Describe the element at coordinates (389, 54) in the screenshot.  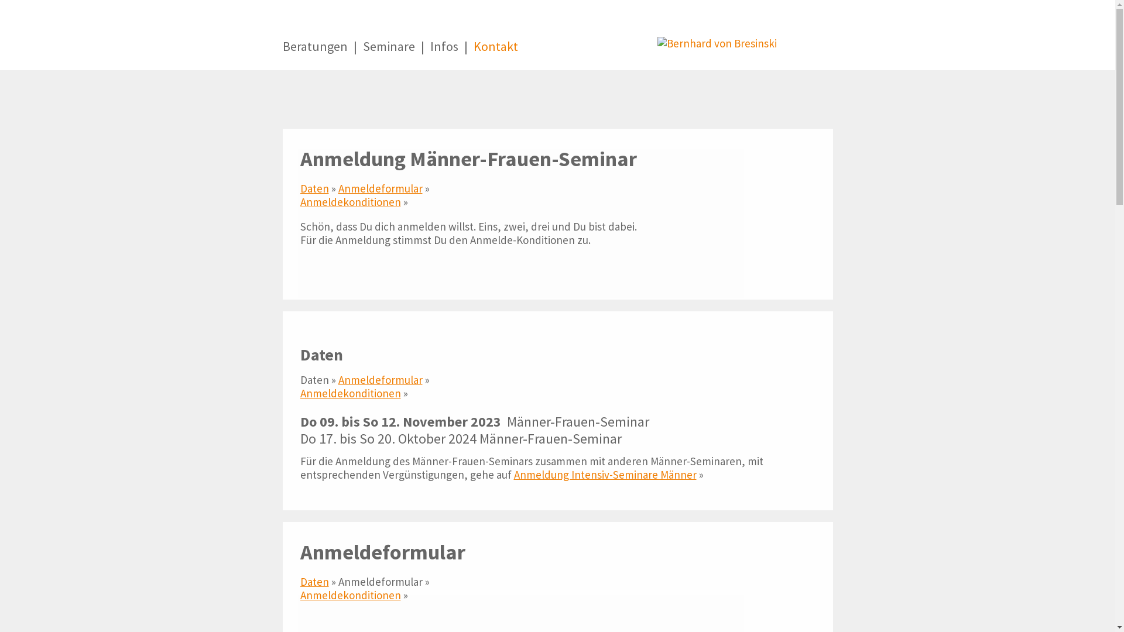
I see `Seminare` at that location.